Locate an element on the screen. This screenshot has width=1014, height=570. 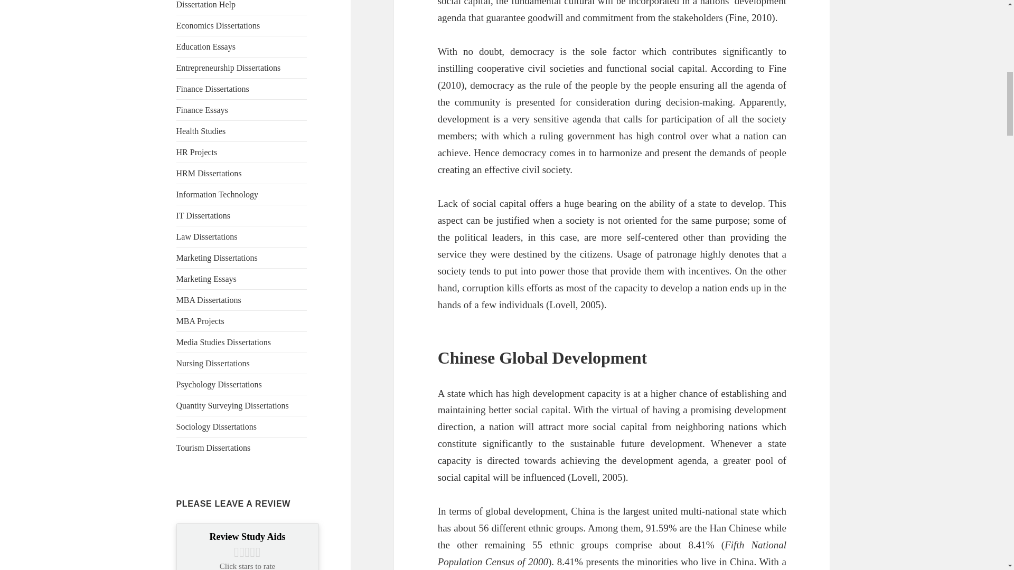
MBA Projects is located at coordinates (200, 321).